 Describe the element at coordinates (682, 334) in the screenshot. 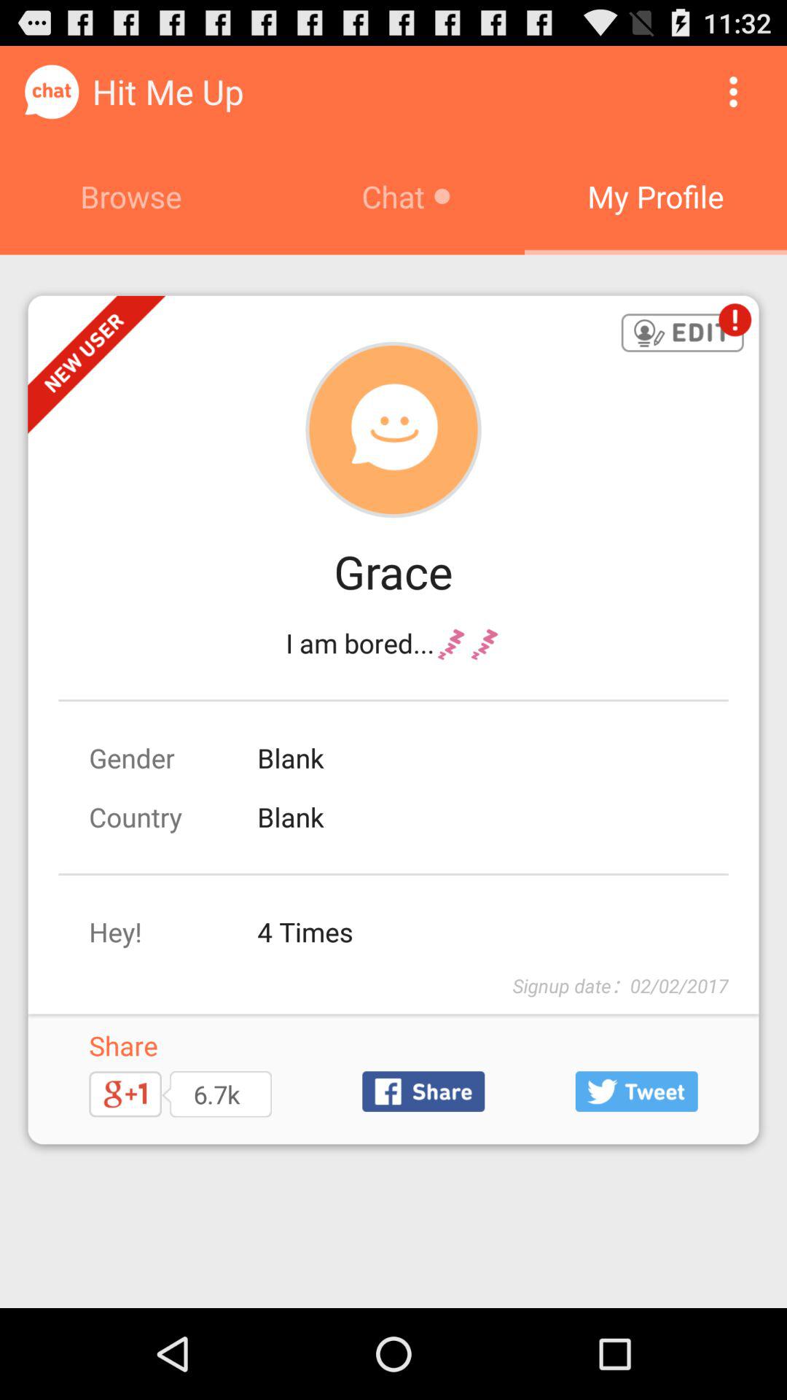

I see `edit user button` at that location.